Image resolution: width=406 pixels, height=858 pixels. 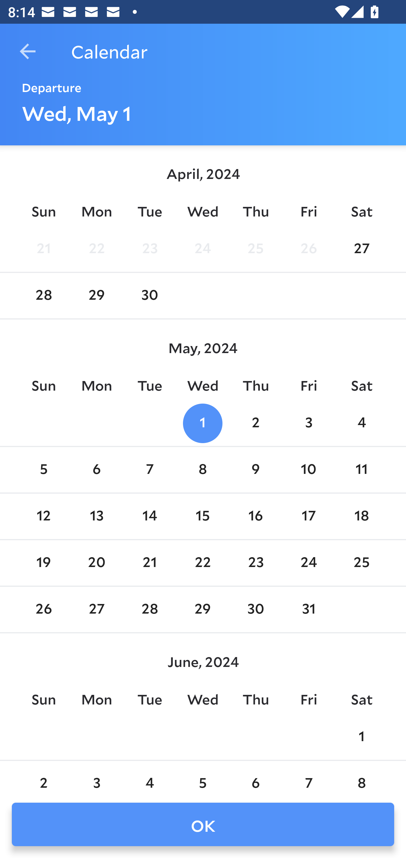 What do you see at coordinates (203, 777) in the screenshot?
I see `5` at bounding box center [203, 777].